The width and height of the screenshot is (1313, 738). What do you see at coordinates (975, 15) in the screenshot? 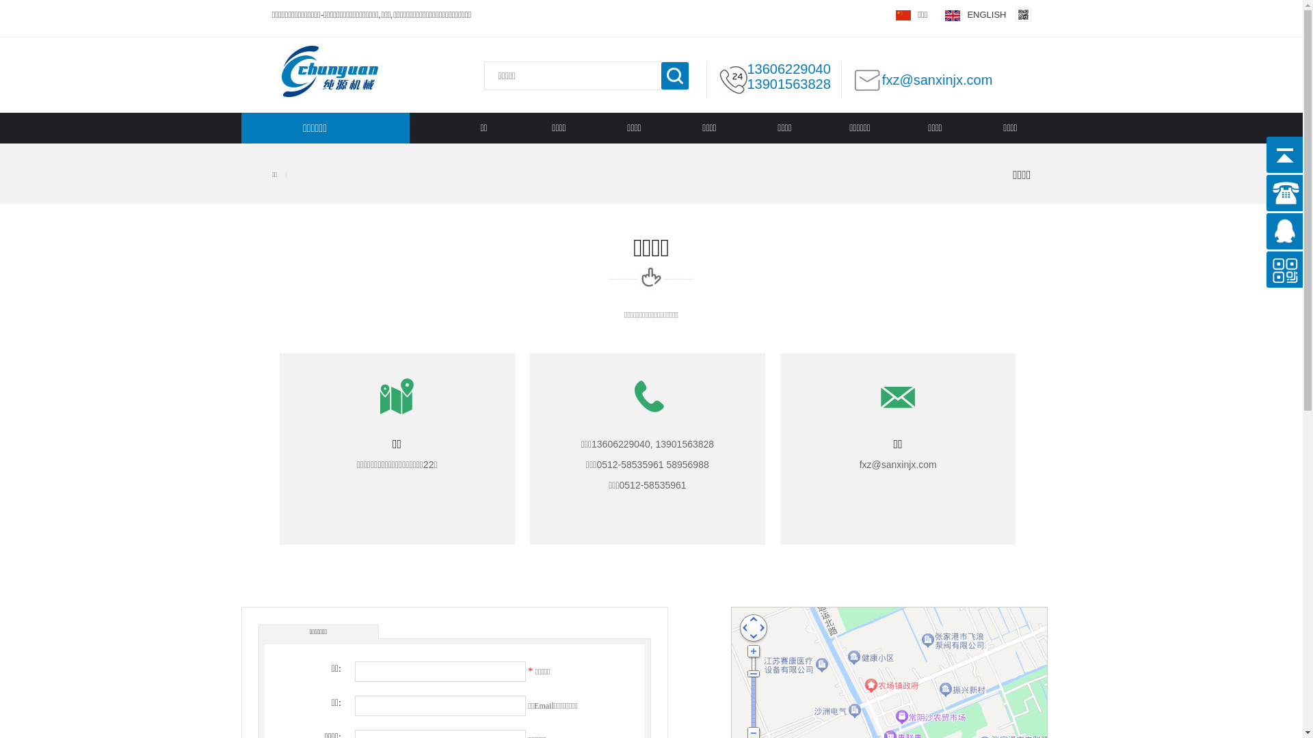
I see `ENGLISH` at bounding box center [975, 15].